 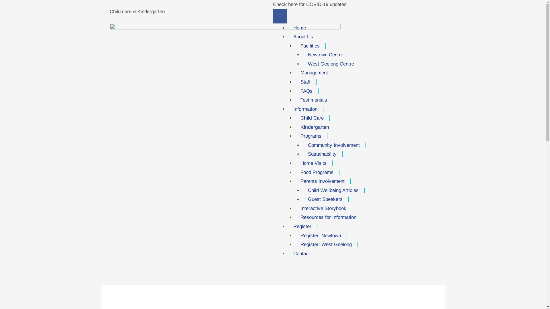 I want to click on Register: West Geelong, so click(x=326, y=244).